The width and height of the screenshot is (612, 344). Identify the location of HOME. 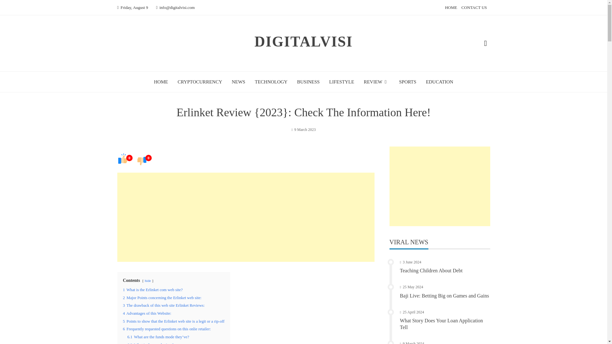
(161, 82).